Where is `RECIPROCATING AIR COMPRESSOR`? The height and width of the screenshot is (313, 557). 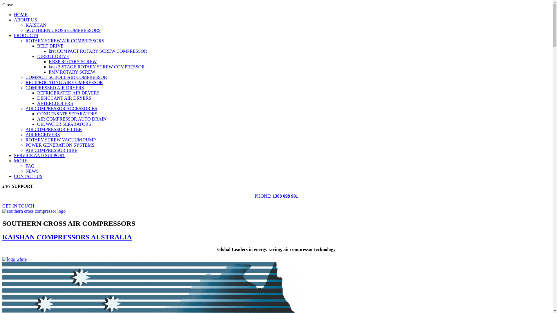
RECIPROCATING AIR COMPRESSOR is located at coordinates (64, 82).